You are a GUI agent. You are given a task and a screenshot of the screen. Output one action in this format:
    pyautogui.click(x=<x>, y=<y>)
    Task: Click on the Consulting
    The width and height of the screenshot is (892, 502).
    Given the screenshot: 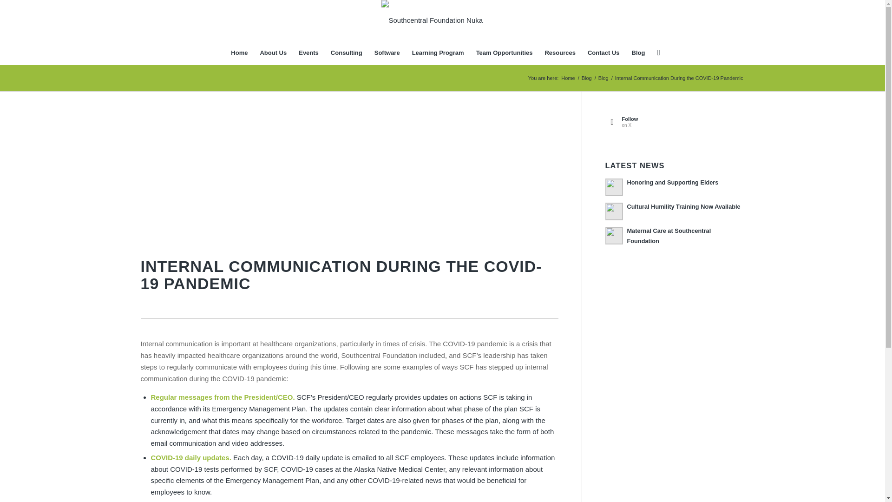 What is the action you would take?
    pyautogui.click(x=346, y=53)
    